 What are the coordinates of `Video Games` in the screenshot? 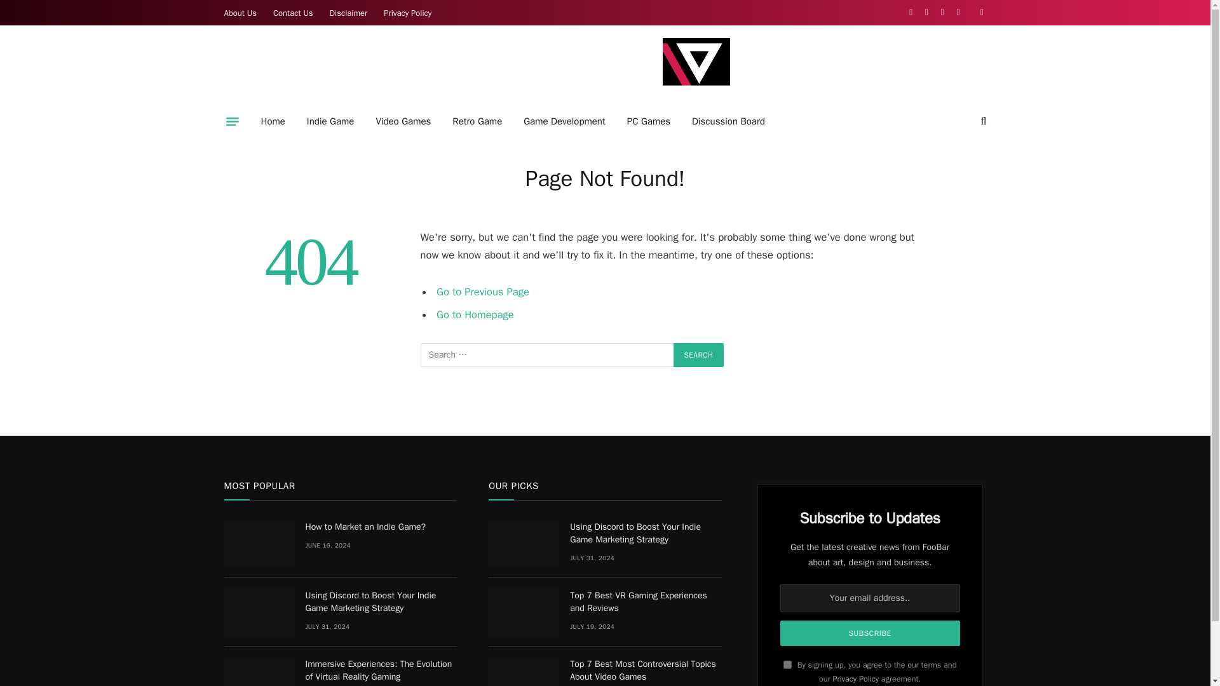 It's located at (403, 121).